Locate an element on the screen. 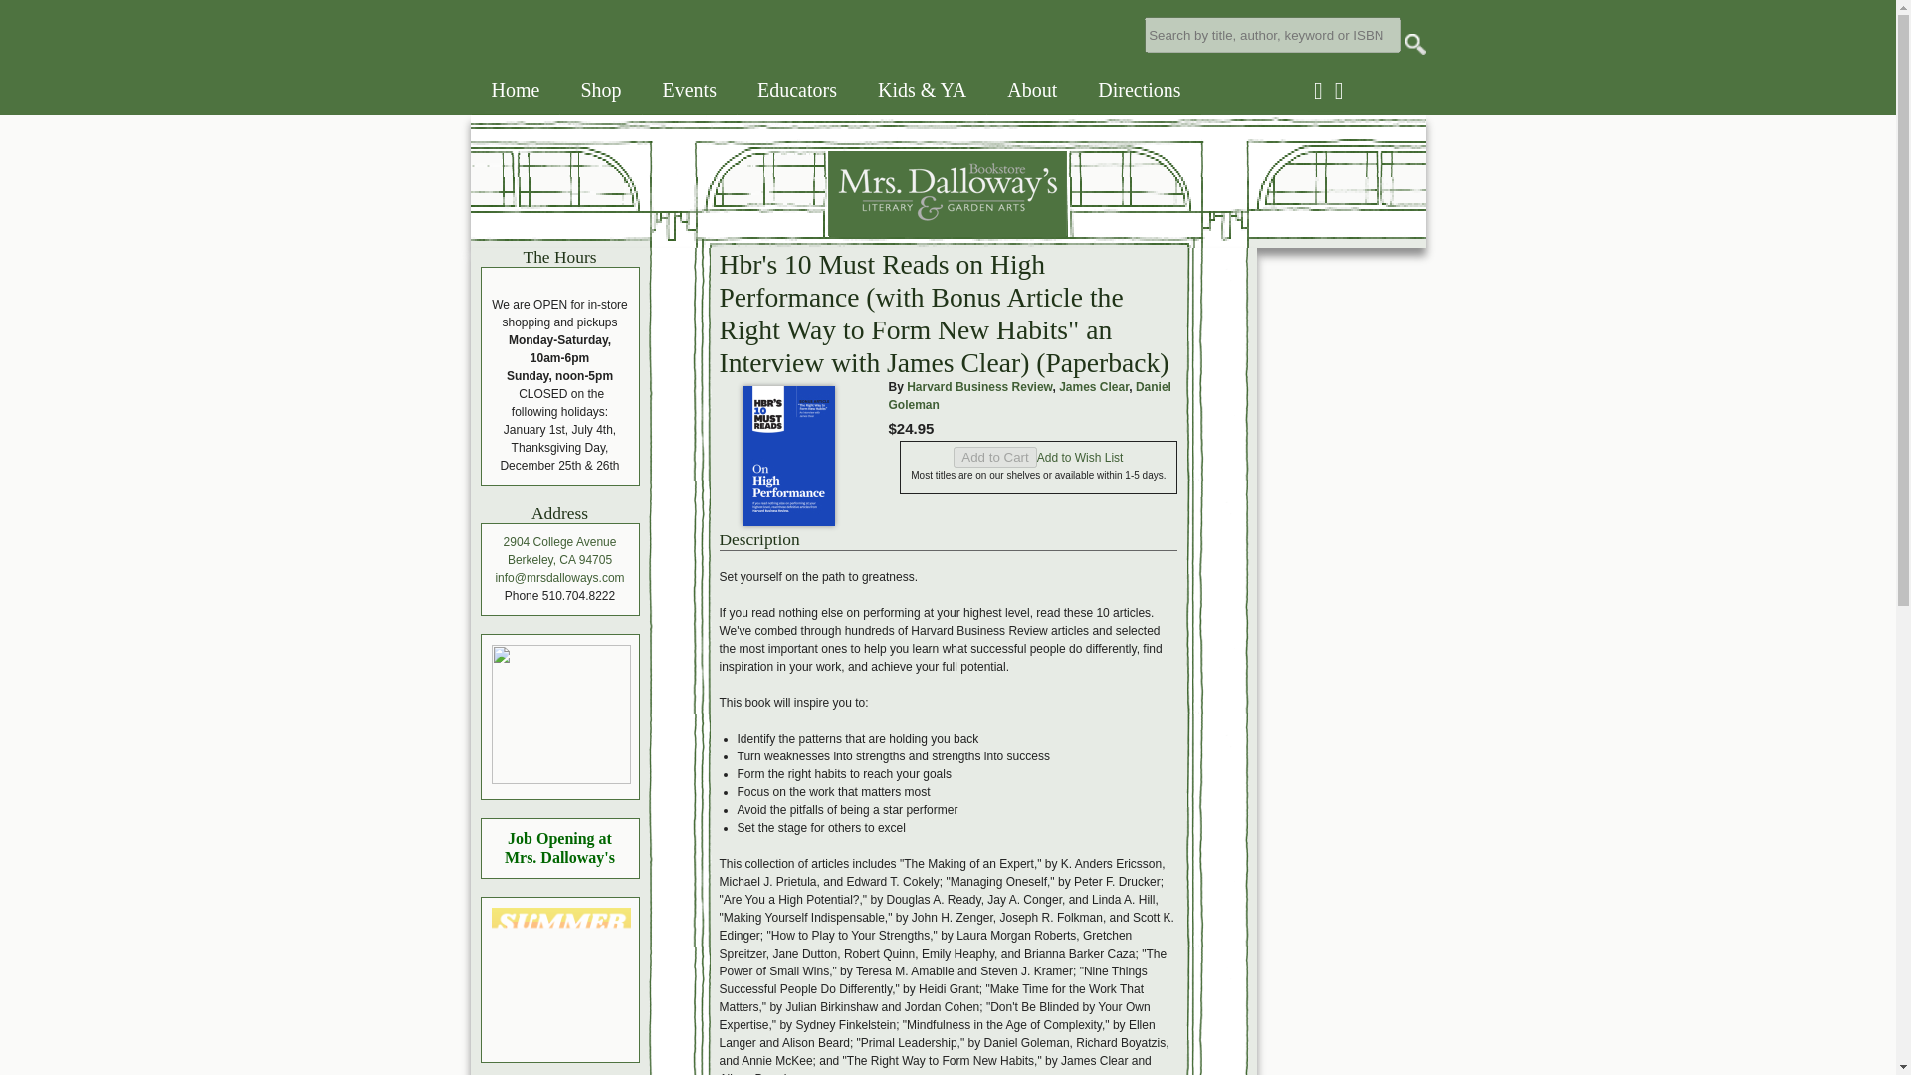 The height and width of the screenshot is (1075, 1911). Home is located at coordinates (768, 231).